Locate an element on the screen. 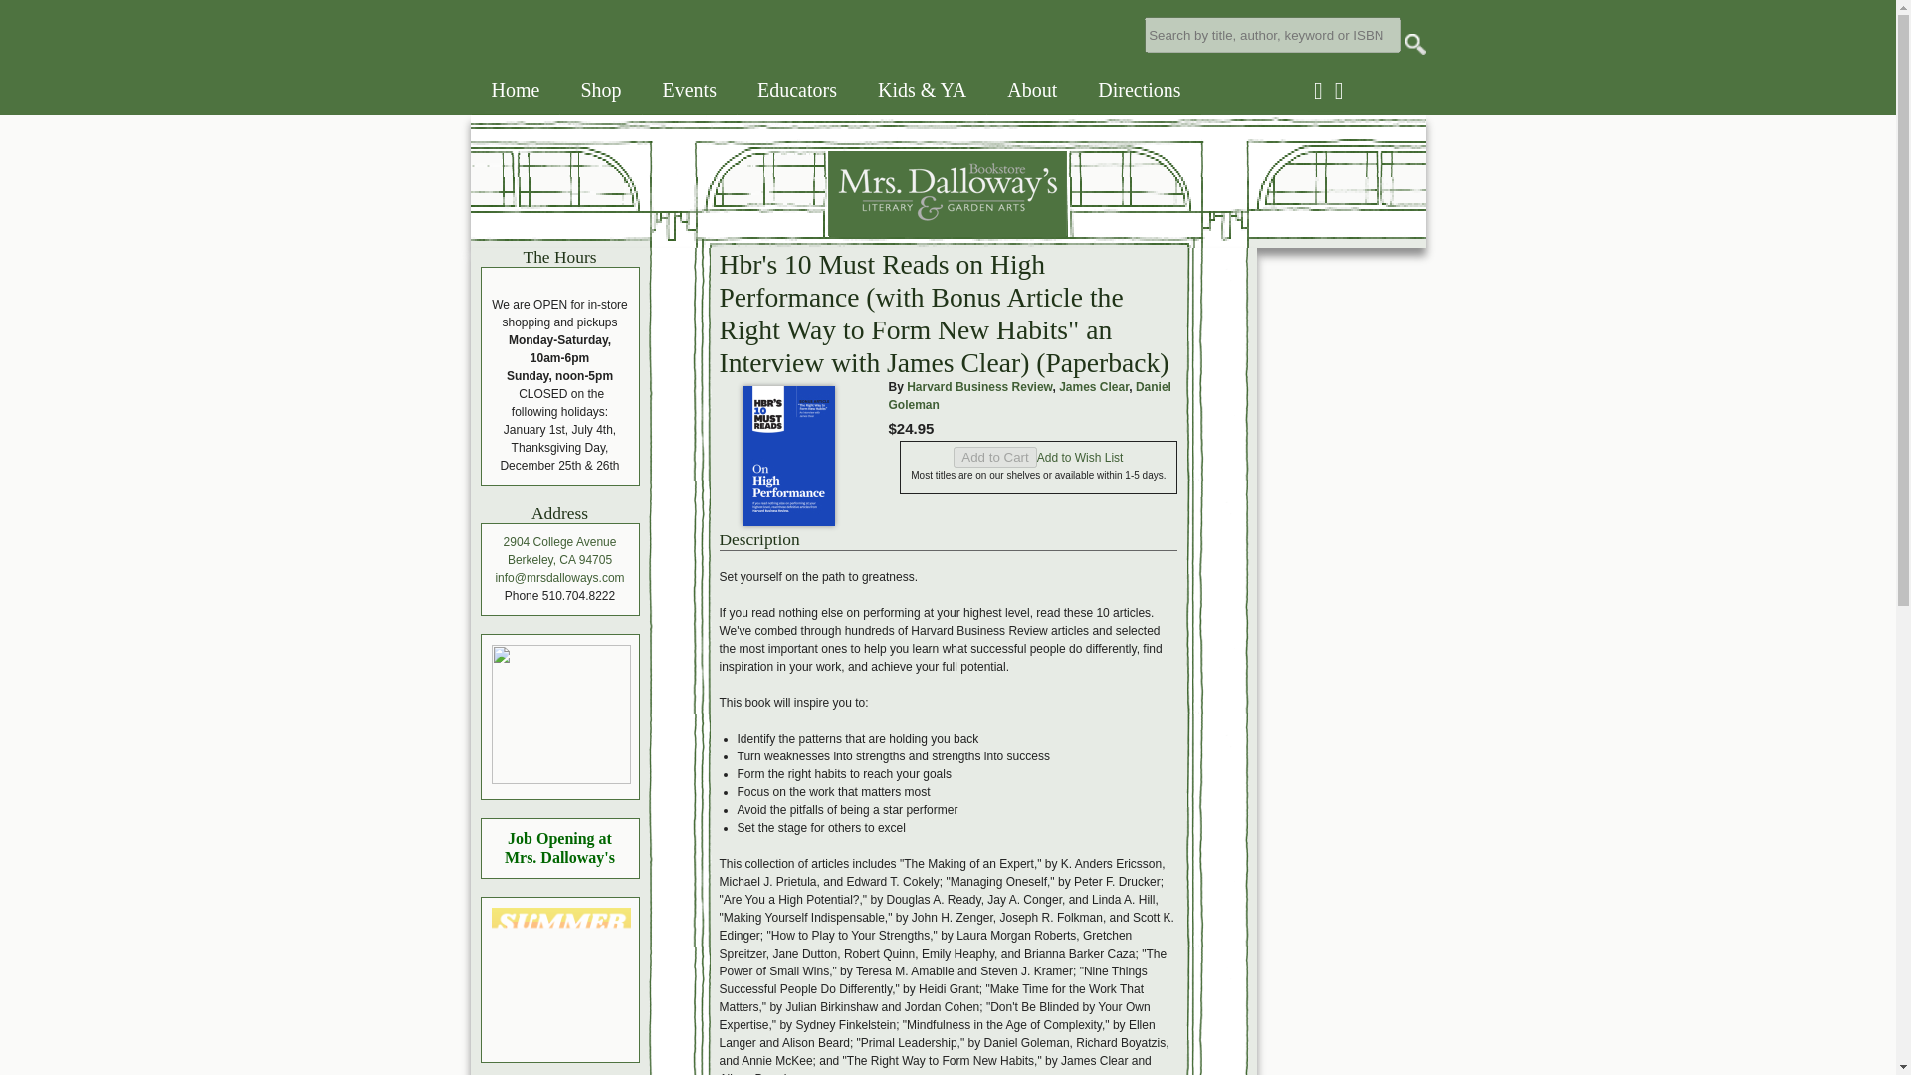 The height and width of the screenshot is (1075, 1911). Home is located at coordinates (768, 231).